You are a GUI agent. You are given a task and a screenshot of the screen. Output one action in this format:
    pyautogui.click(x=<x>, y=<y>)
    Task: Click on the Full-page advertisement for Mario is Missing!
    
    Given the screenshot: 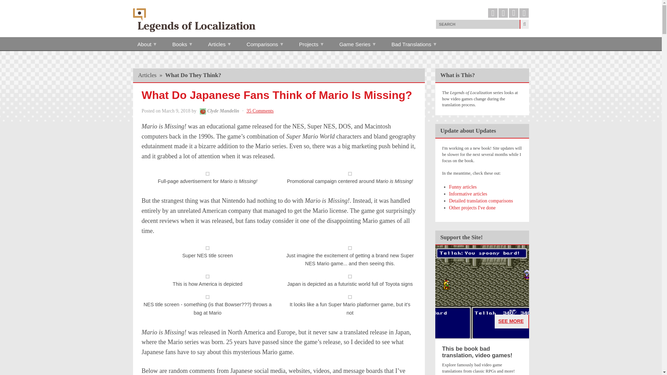 What is the action you would take?
    pyautogui.click(x=207, y=174)
    